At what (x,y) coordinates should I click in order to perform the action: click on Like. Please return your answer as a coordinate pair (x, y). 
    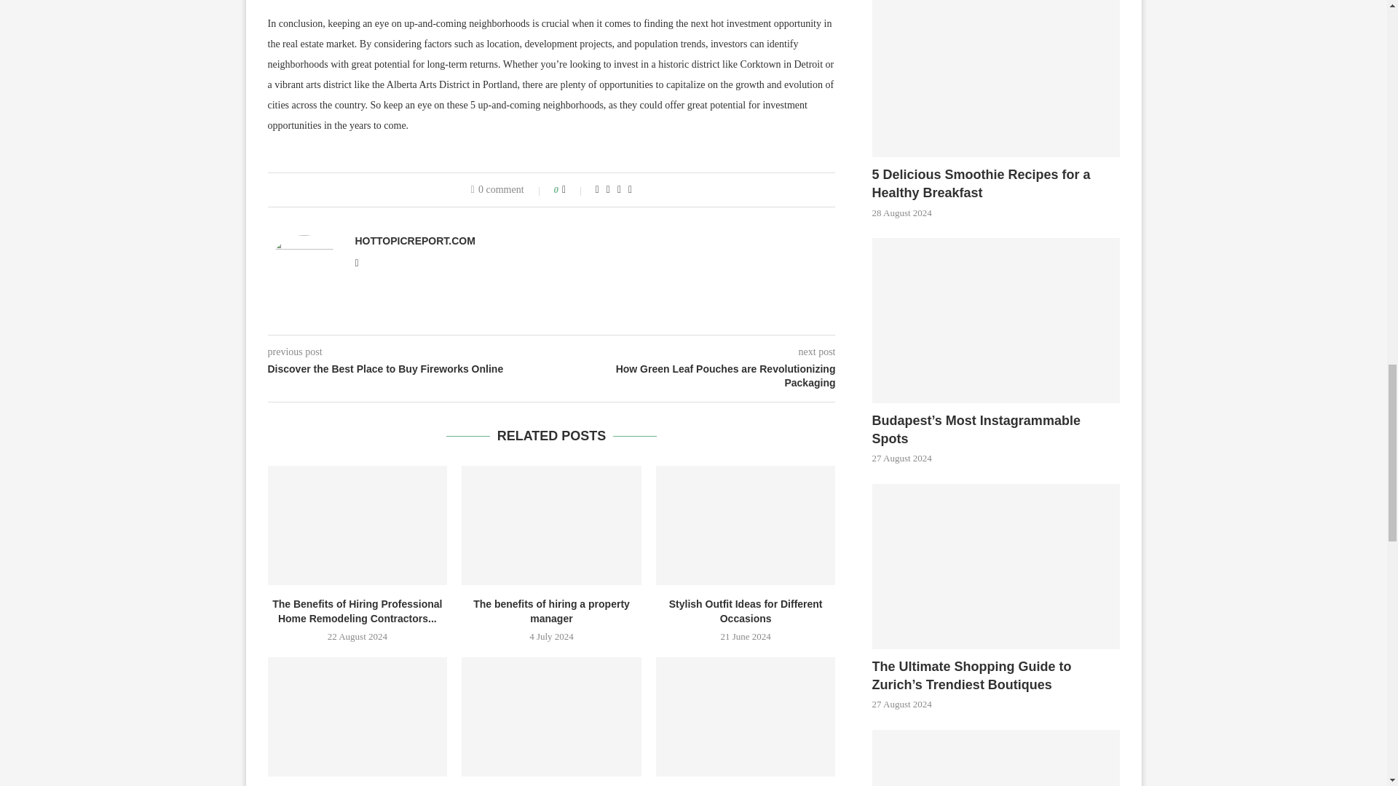
    Looking at the image, I should click on (574, 189).